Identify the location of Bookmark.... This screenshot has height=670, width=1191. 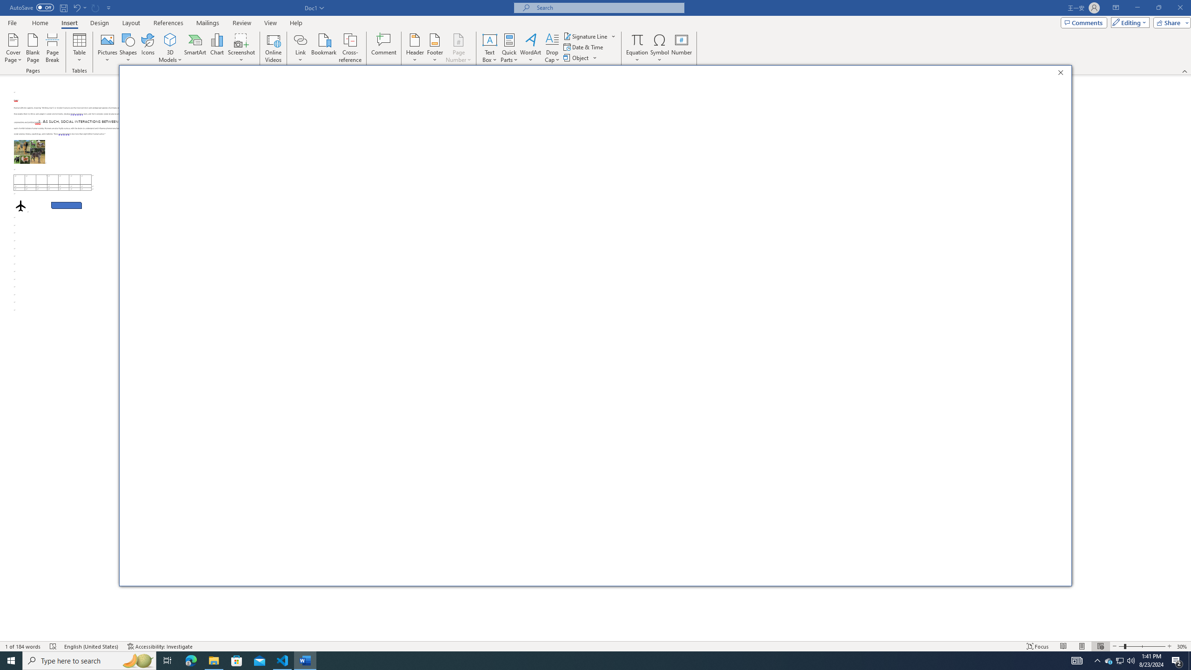
(325, 48).